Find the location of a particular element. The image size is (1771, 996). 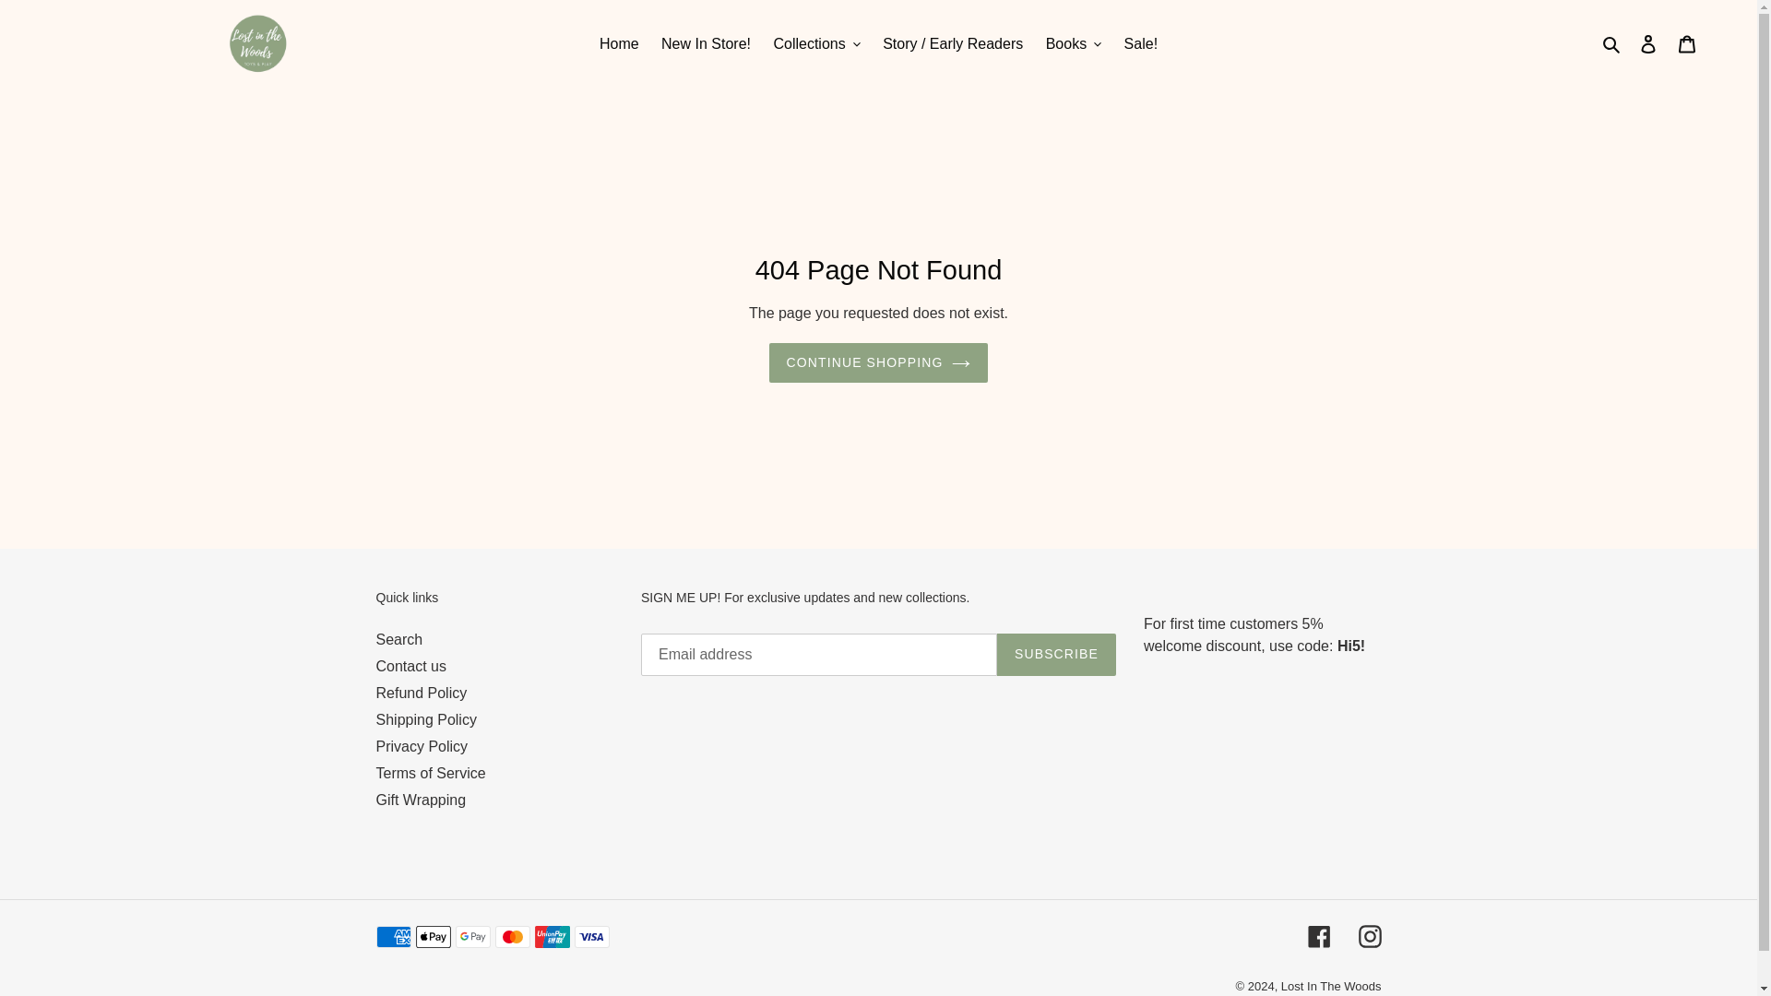

Search is located at coordinates (1612, 42).